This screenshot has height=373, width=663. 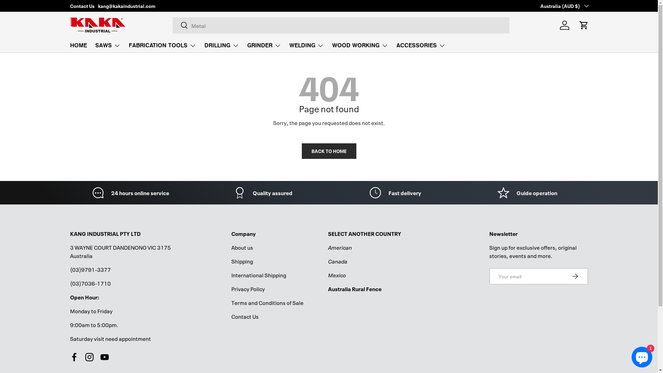 What do you see at coordinates (642, 356) in the screenshot?
I see `Shopify online store chat` at bounding box center [642, 356].